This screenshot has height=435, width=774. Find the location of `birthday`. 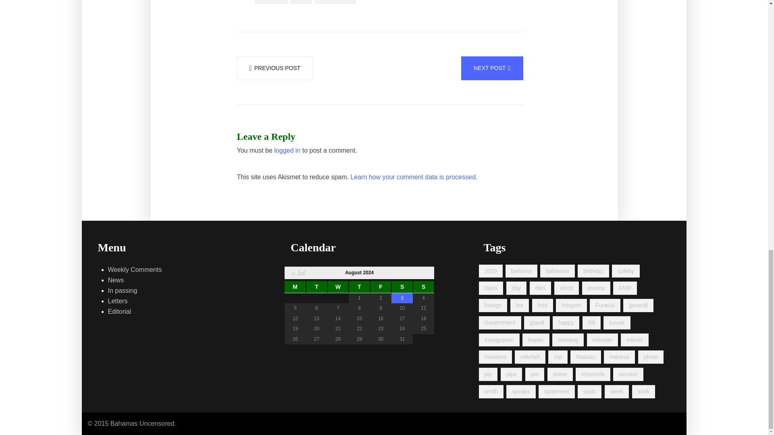

birthday is located at coordinates (593, 271).